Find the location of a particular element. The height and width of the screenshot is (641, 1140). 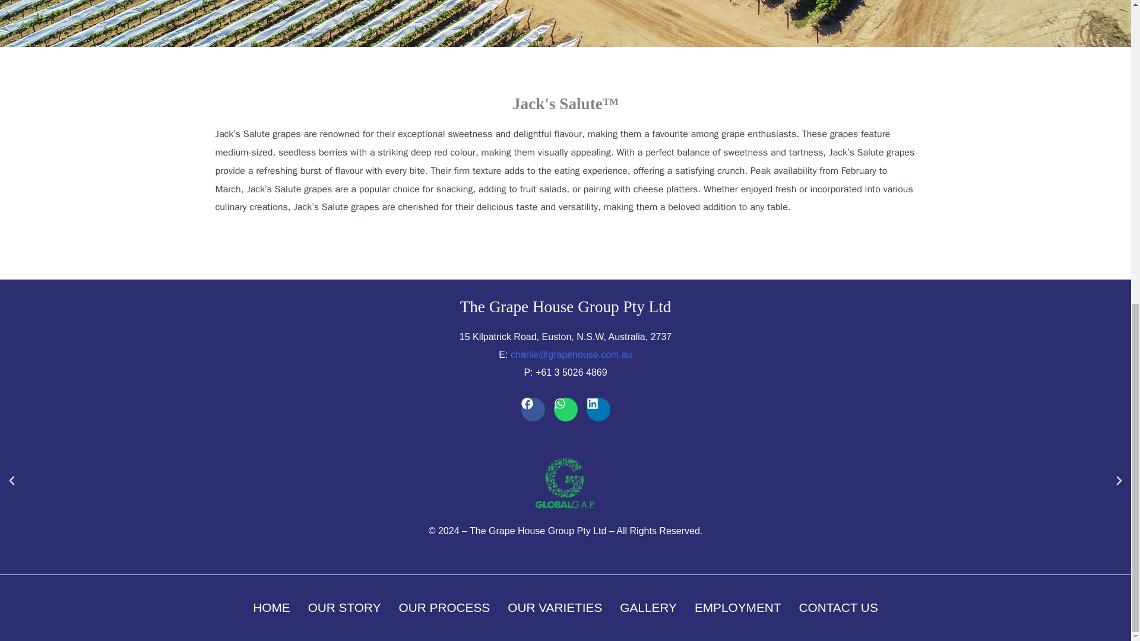

Whatsapp is located at coordinates (565, 409).